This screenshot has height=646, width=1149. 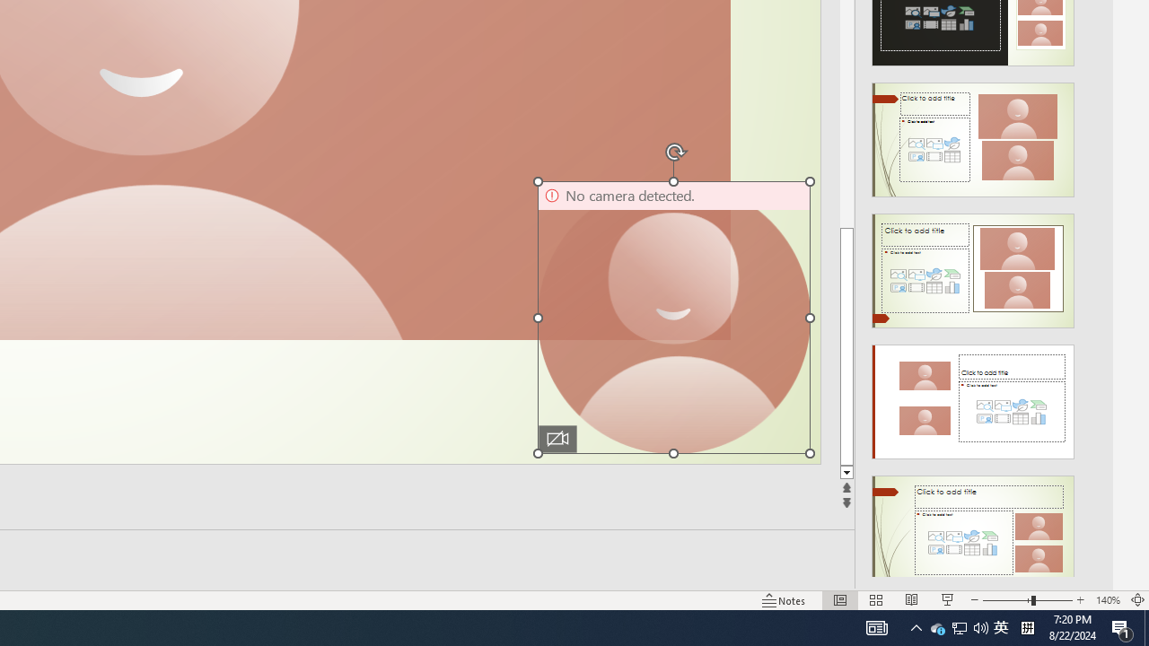 What do you see at coordinates (785, 599) in the screenshot?
I see `Notes ` at bounding box center [785, 599].